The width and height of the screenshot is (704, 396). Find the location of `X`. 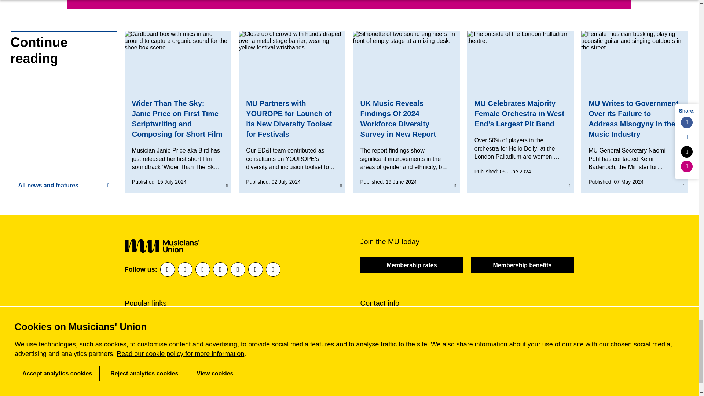

X is located at coordinates (202, 269).